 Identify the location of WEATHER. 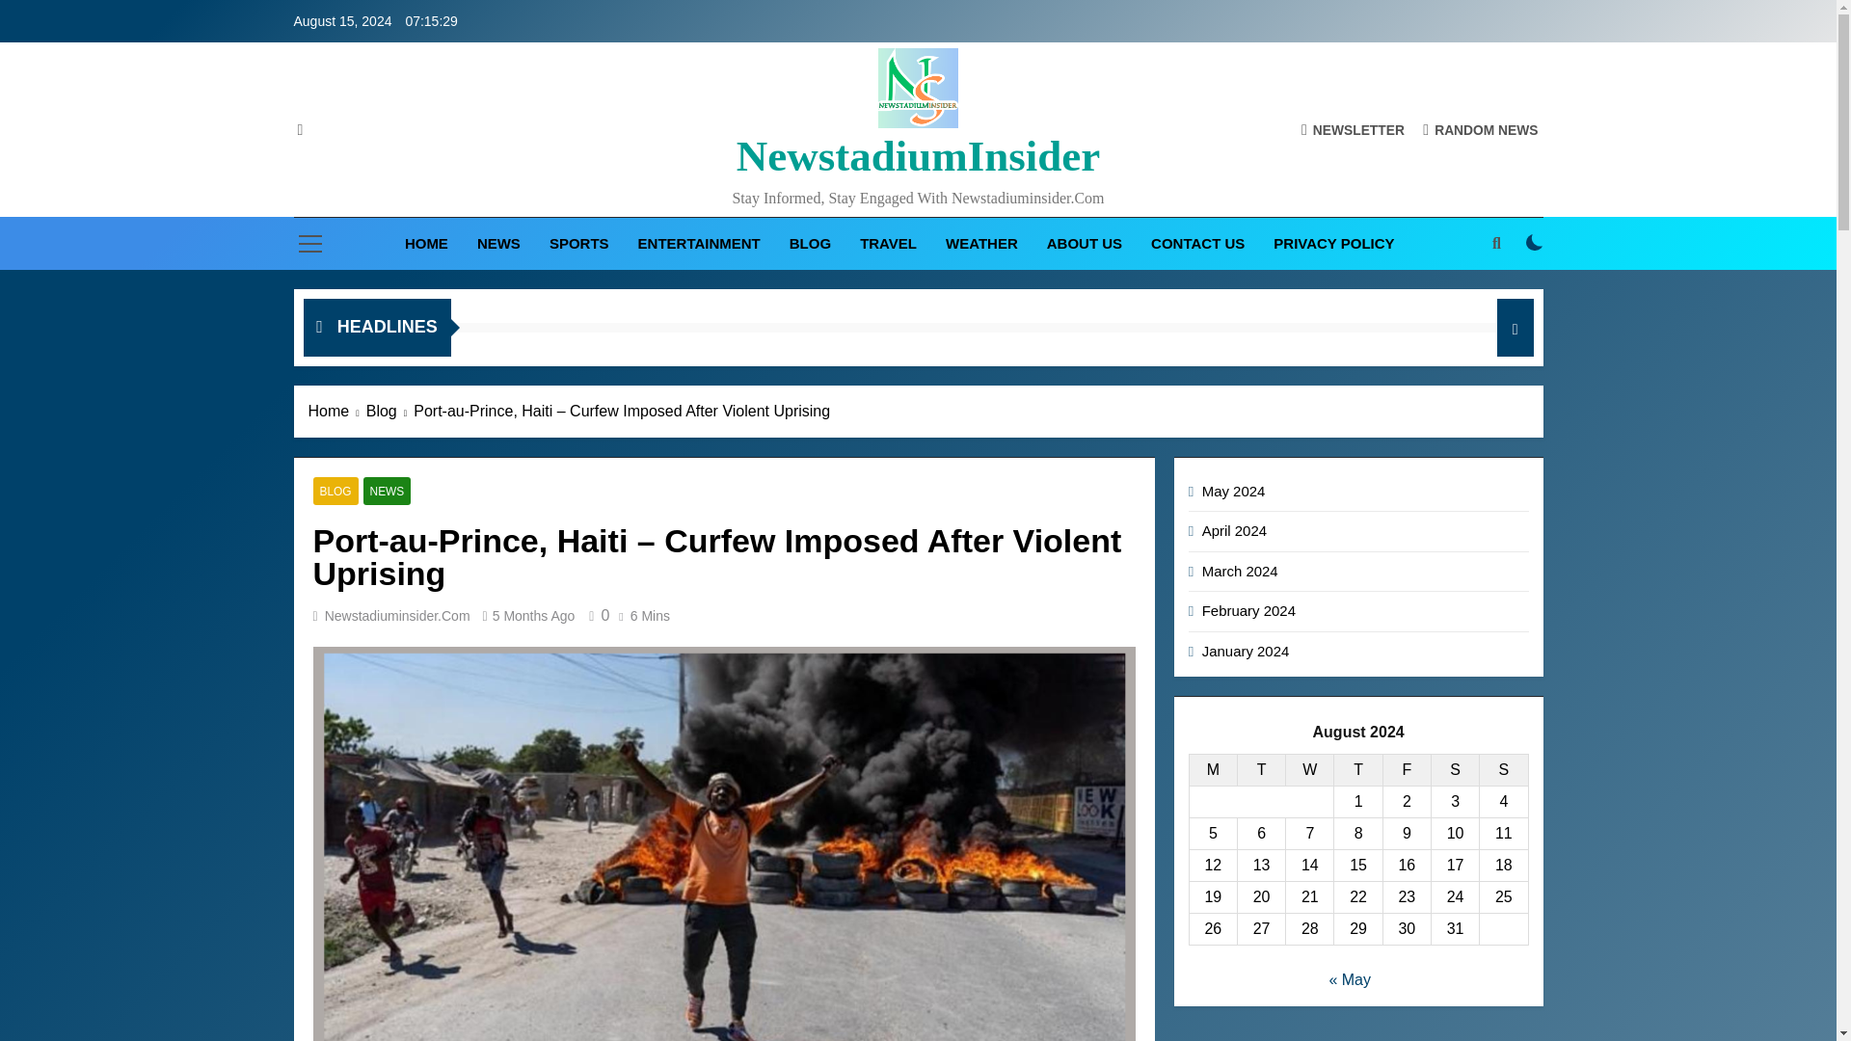
(981, 243).